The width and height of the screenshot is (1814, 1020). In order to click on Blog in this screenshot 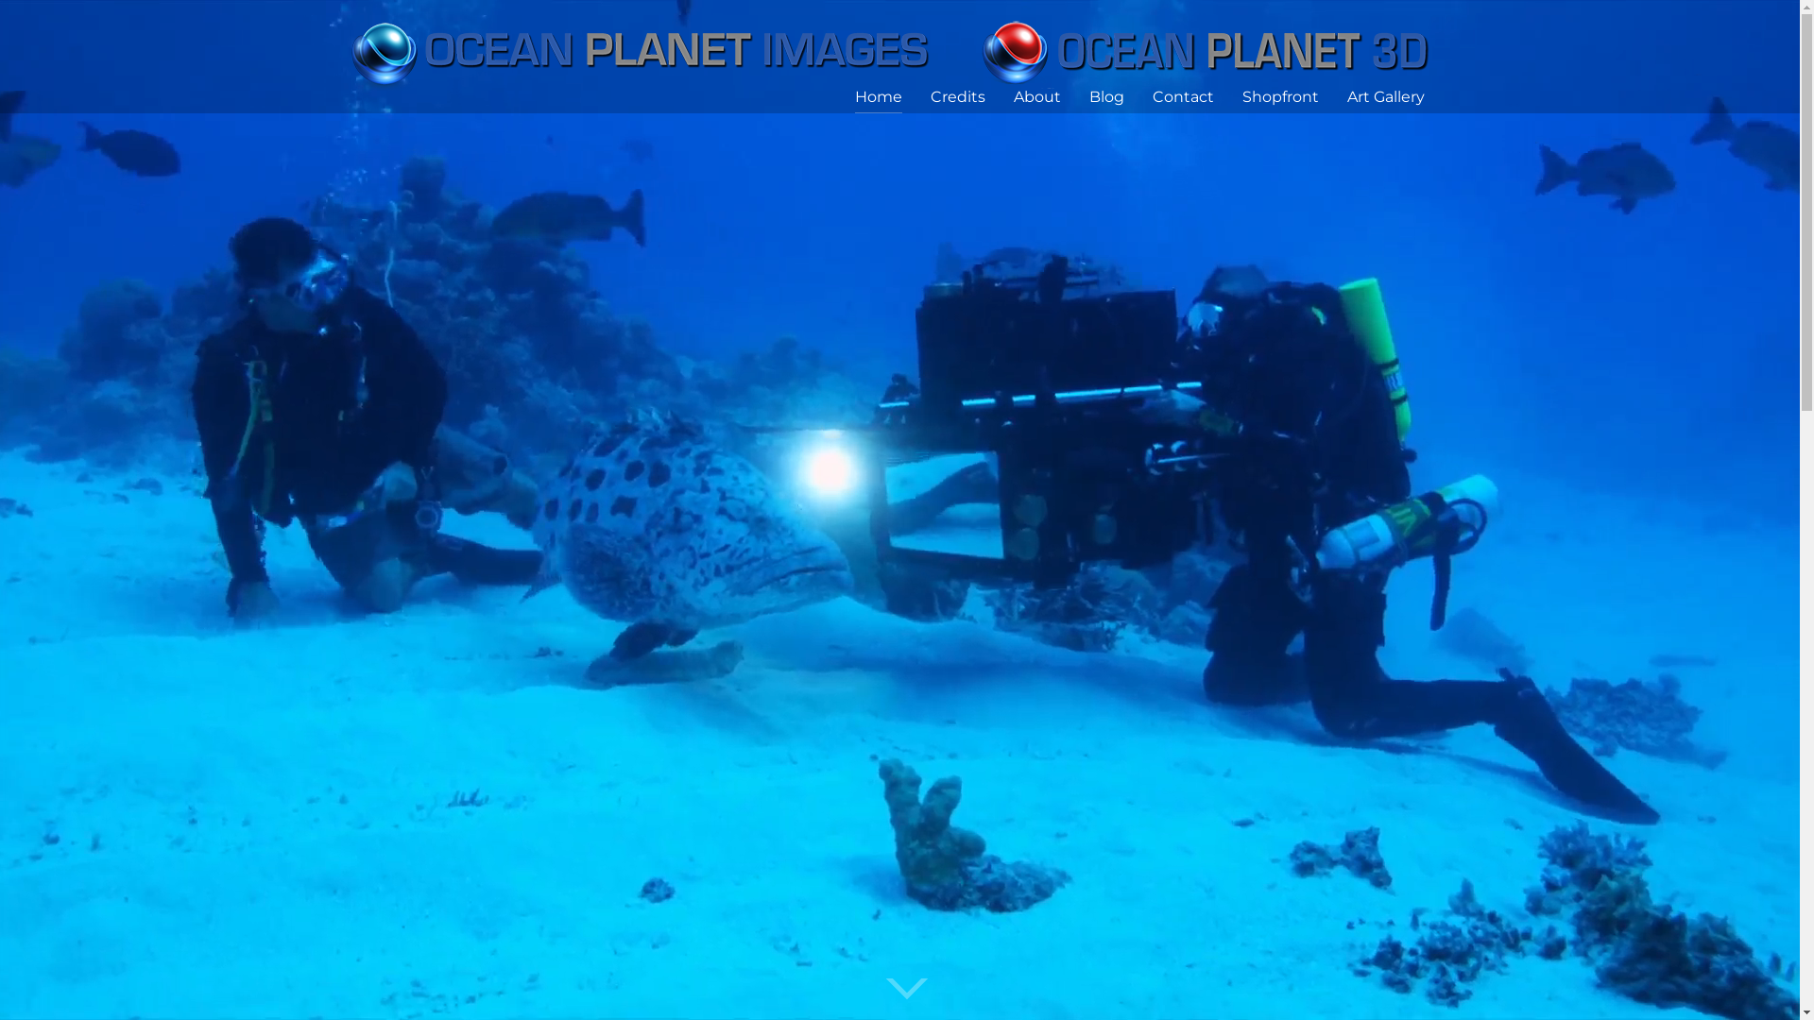, I will do `click(1105, 96)`.